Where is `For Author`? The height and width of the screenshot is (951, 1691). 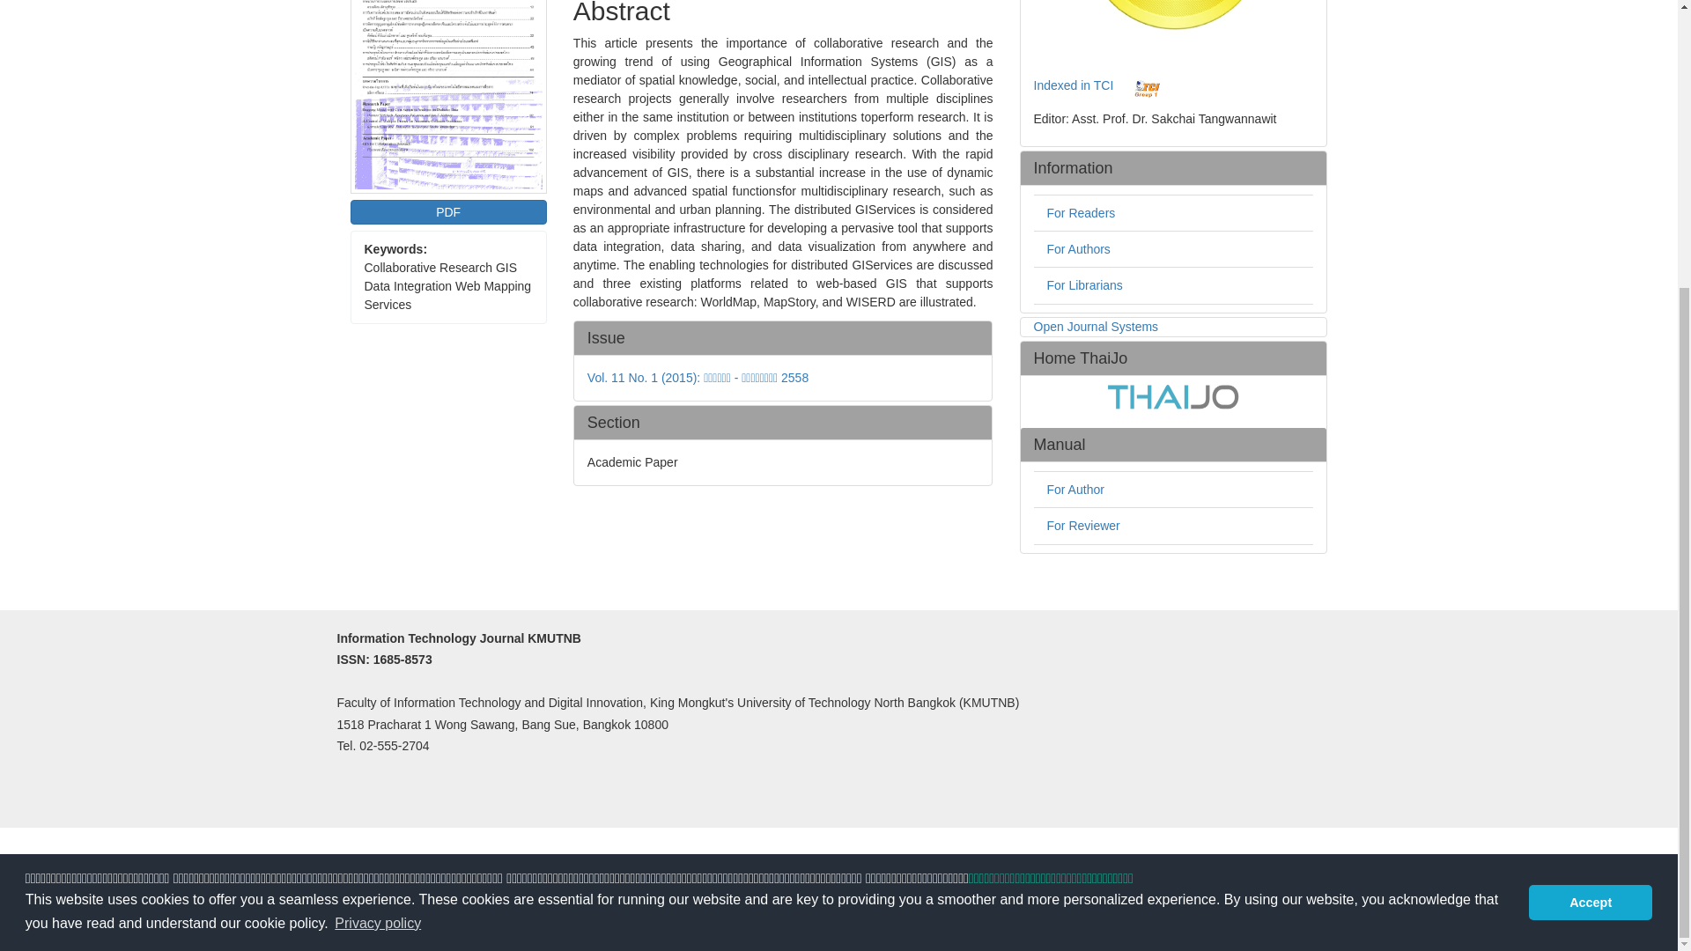 For Author is located at coordinates (1074, 489).